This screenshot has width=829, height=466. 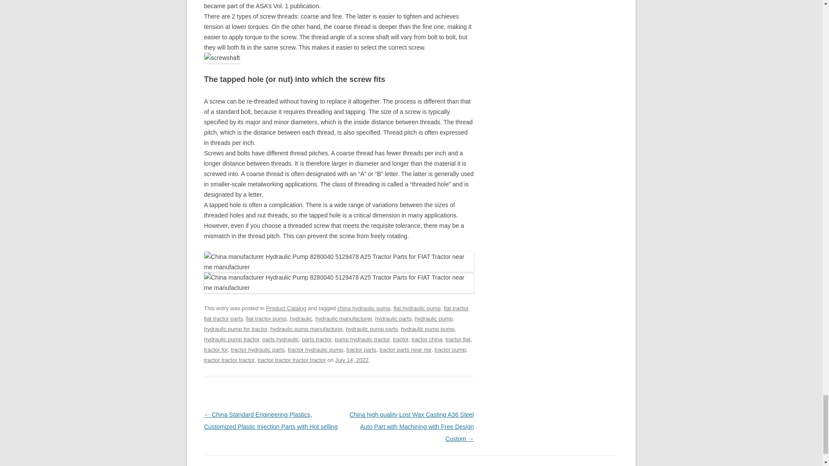 I want to click on tractor for, so click(x=215, y=349).